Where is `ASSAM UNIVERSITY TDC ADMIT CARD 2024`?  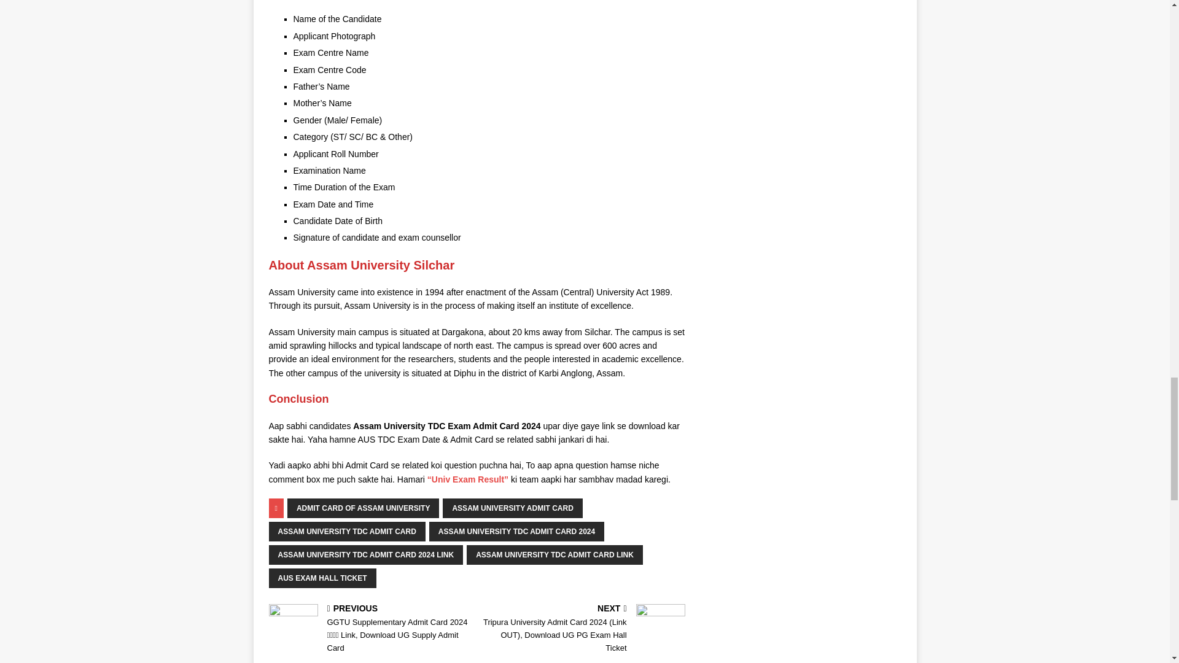
ASSAM UNIVERSITY TDC ADMIT CARD 2024 is located at coordinates (516, 532).